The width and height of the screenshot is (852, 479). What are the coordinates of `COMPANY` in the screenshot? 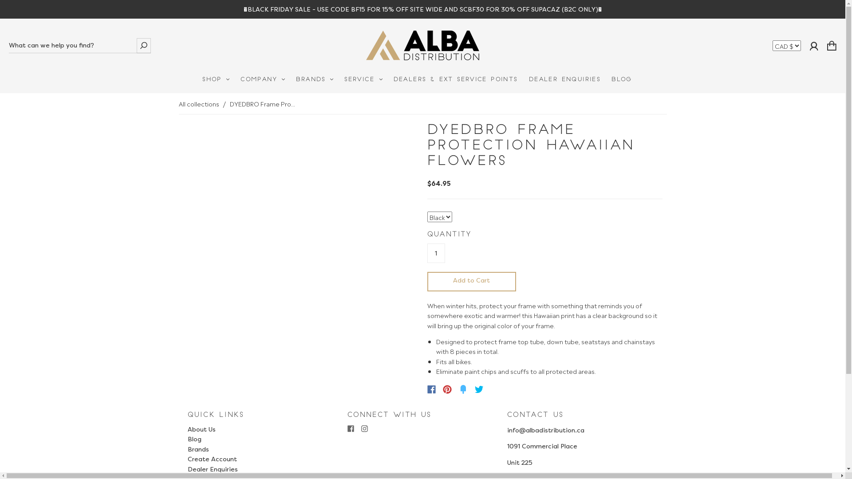 It's located at (263, 80).